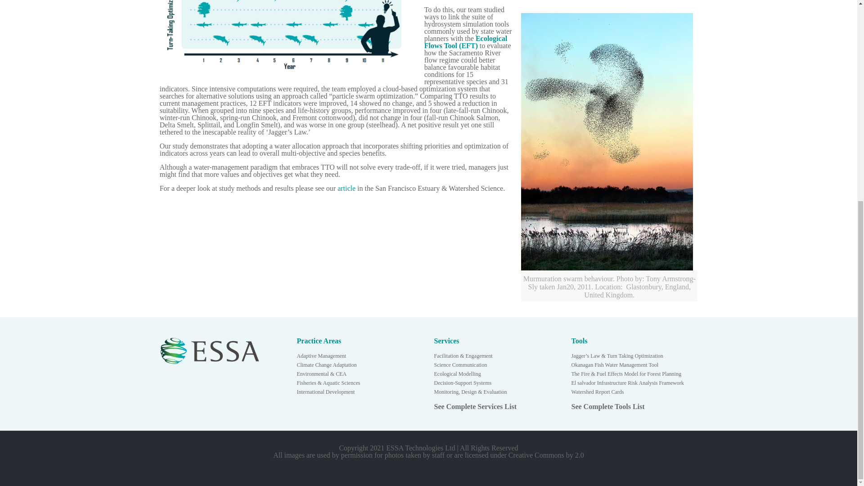  Describe the element at coordinates (327, 364) in the screenshot. I see `Climate Change Adaptation` at that location.